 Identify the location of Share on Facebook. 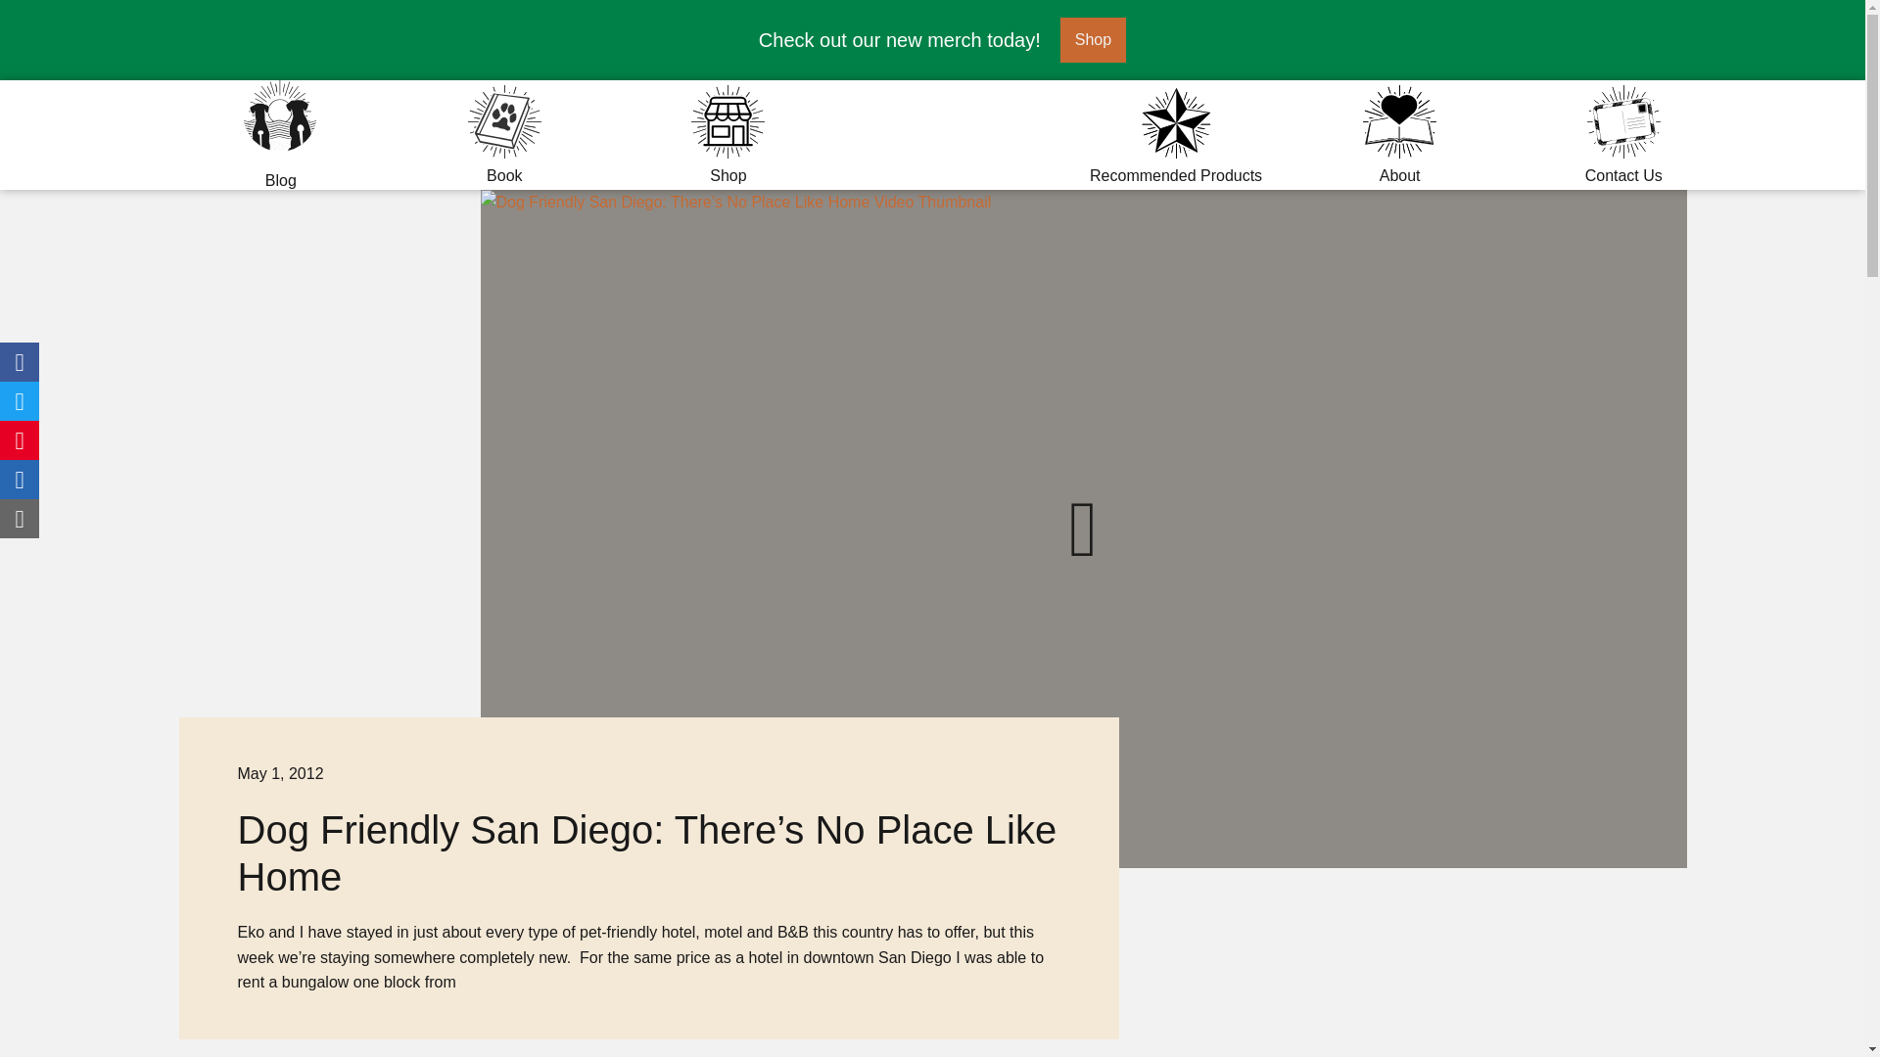
(20, 361).